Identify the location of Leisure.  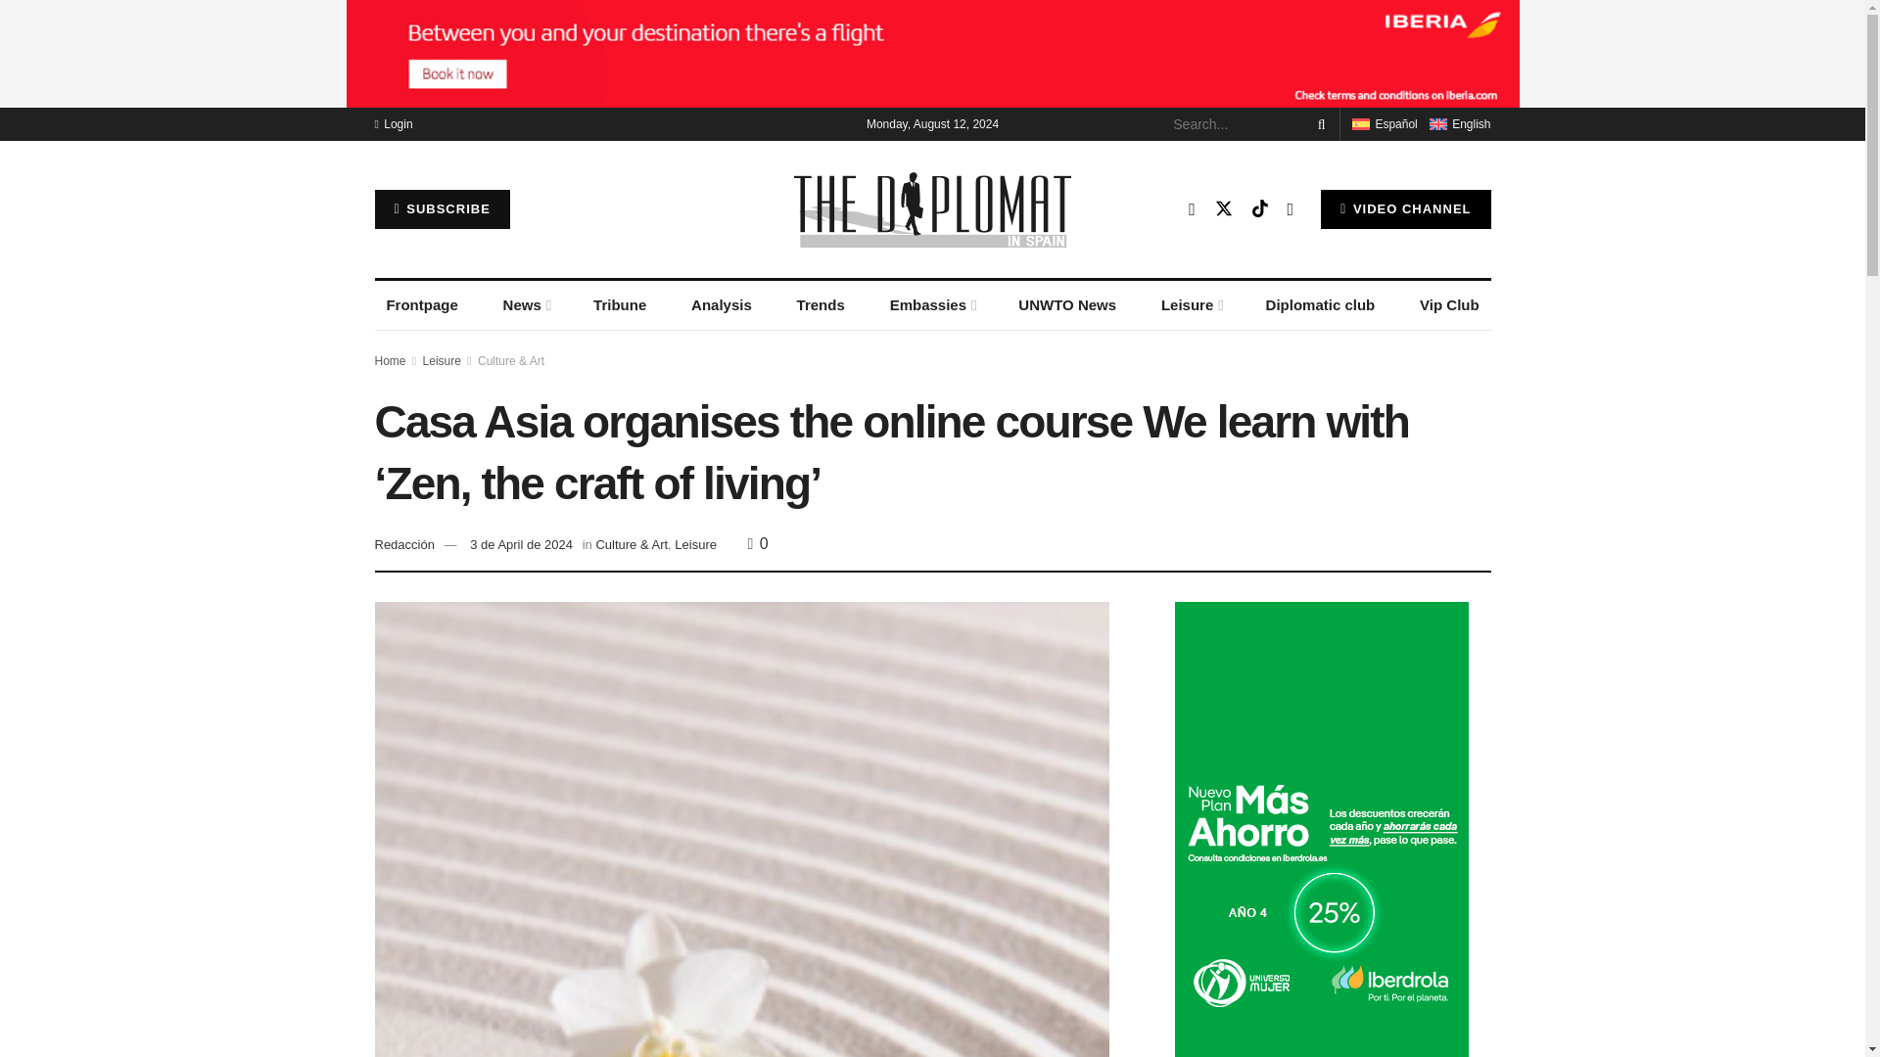
(1191, 305).